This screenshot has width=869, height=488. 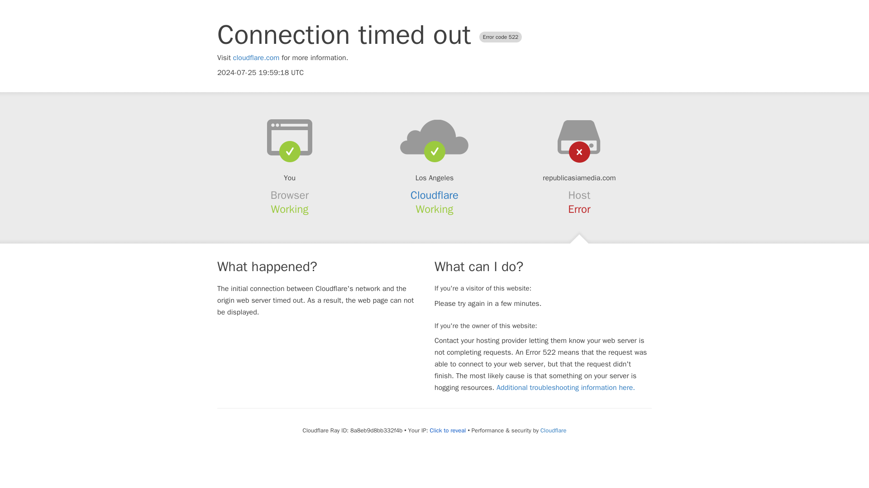 What do you see at coordinates (553, 430) in the screenshot?
I see `Cloudflare` at bounding box center [553, 430].